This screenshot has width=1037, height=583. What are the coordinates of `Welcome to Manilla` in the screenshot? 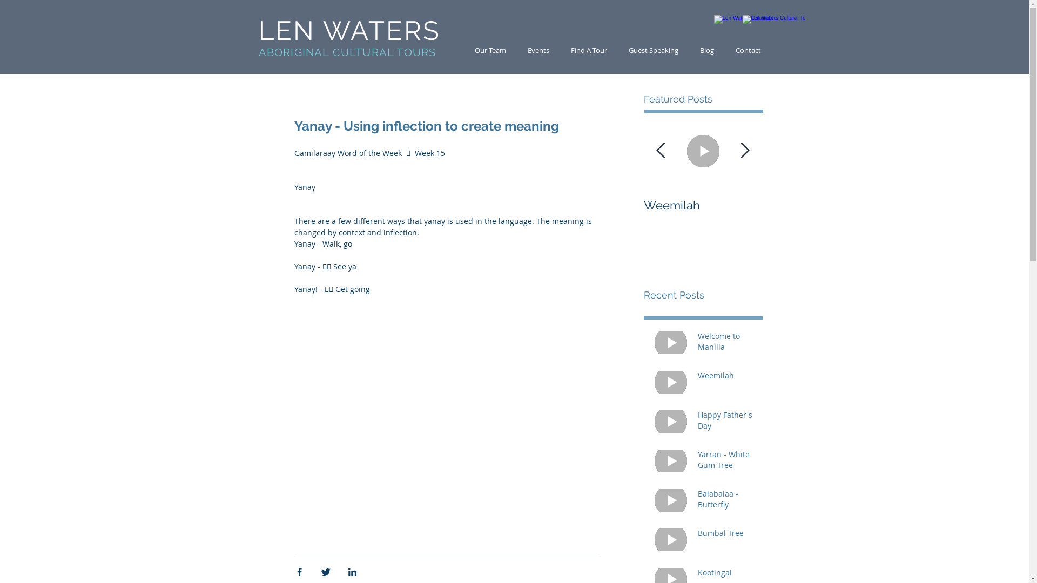 It's located at (584, 205).